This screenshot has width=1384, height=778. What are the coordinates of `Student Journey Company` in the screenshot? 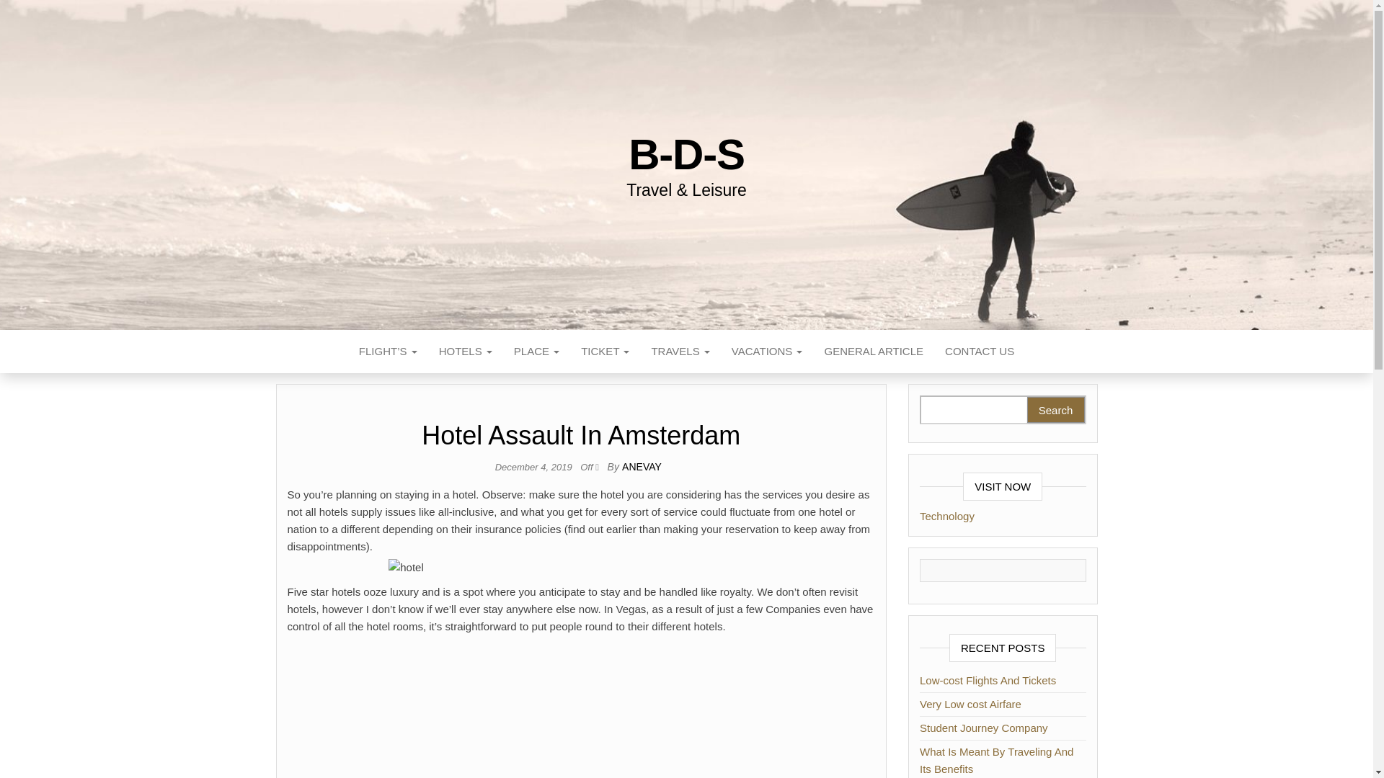 It's located at (983, 728).